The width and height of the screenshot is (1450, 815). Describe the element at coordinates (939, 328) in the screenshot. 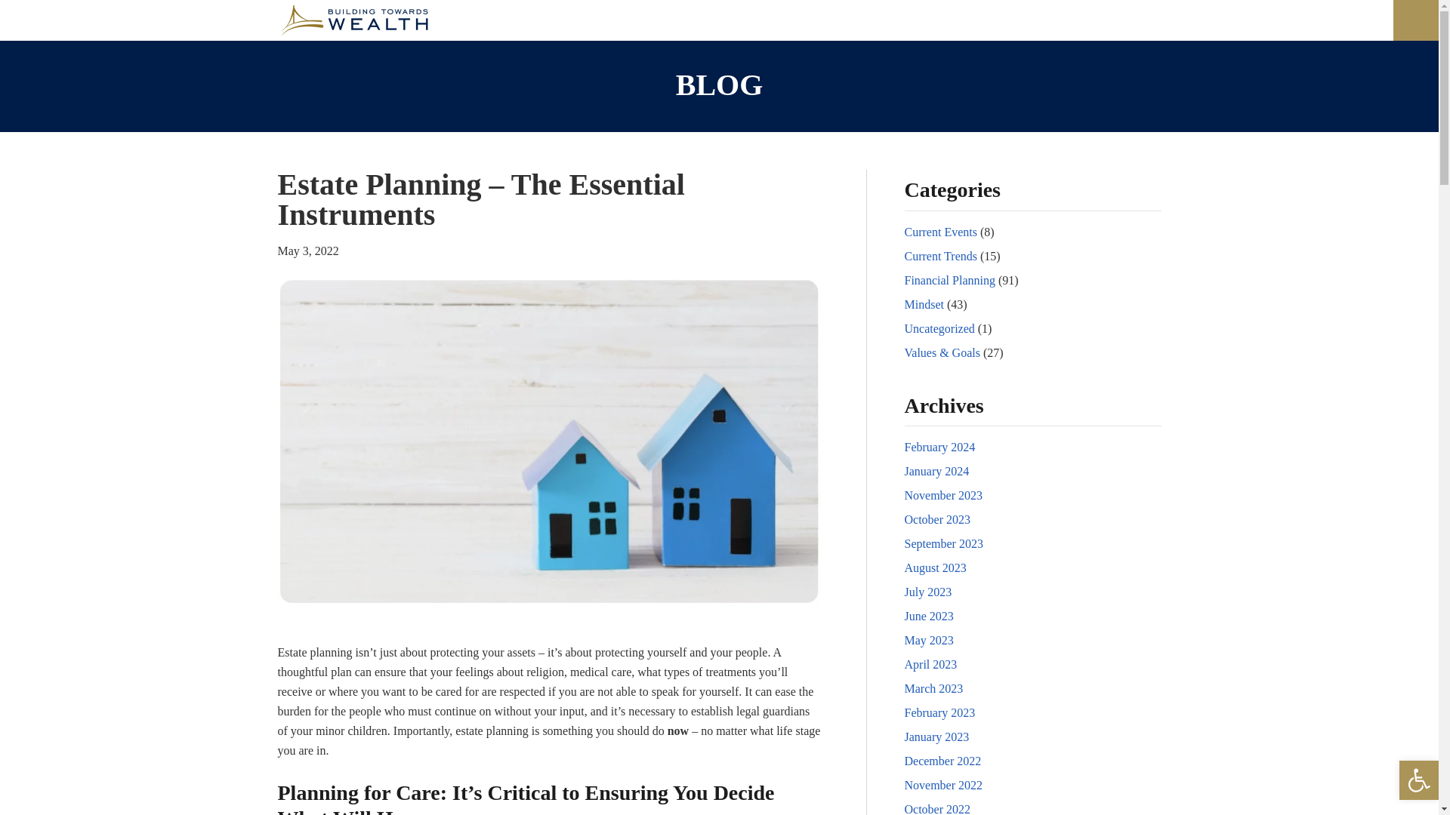

I see `Uncategorized` at that location.